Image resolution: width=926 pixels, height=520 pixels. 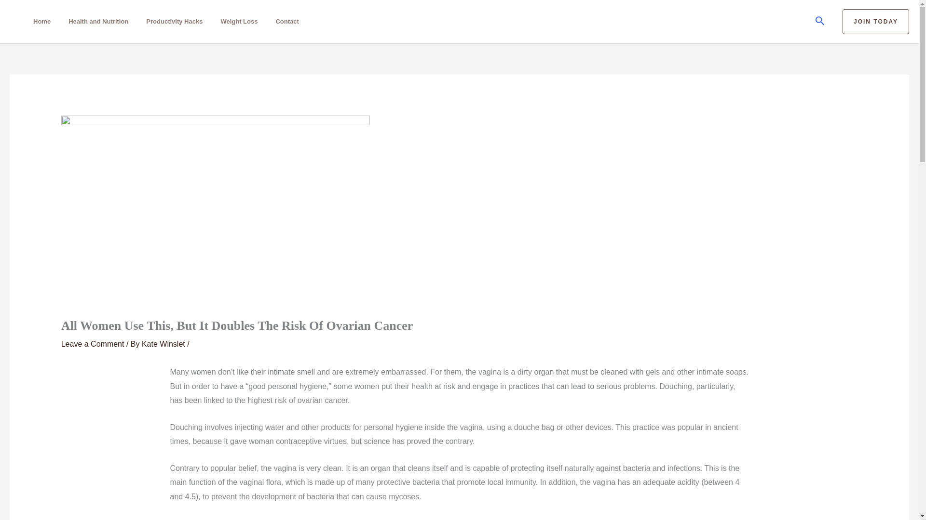 What do you see at coordinates (289, 21) in the screenshot?
I see `Contact` at bounding box center [289, 21].